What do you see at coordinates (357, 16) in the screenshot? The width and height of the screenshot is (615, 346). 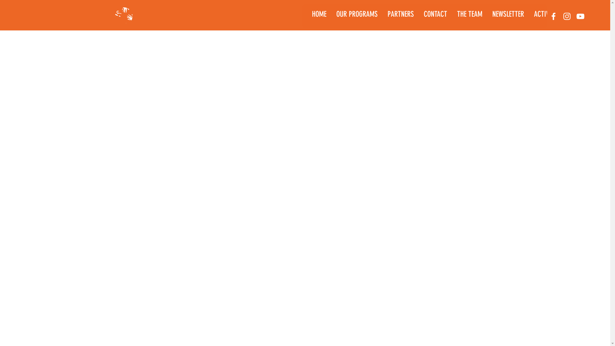 I see `OUR PROGRAMS` at bounding box center [357, 16].